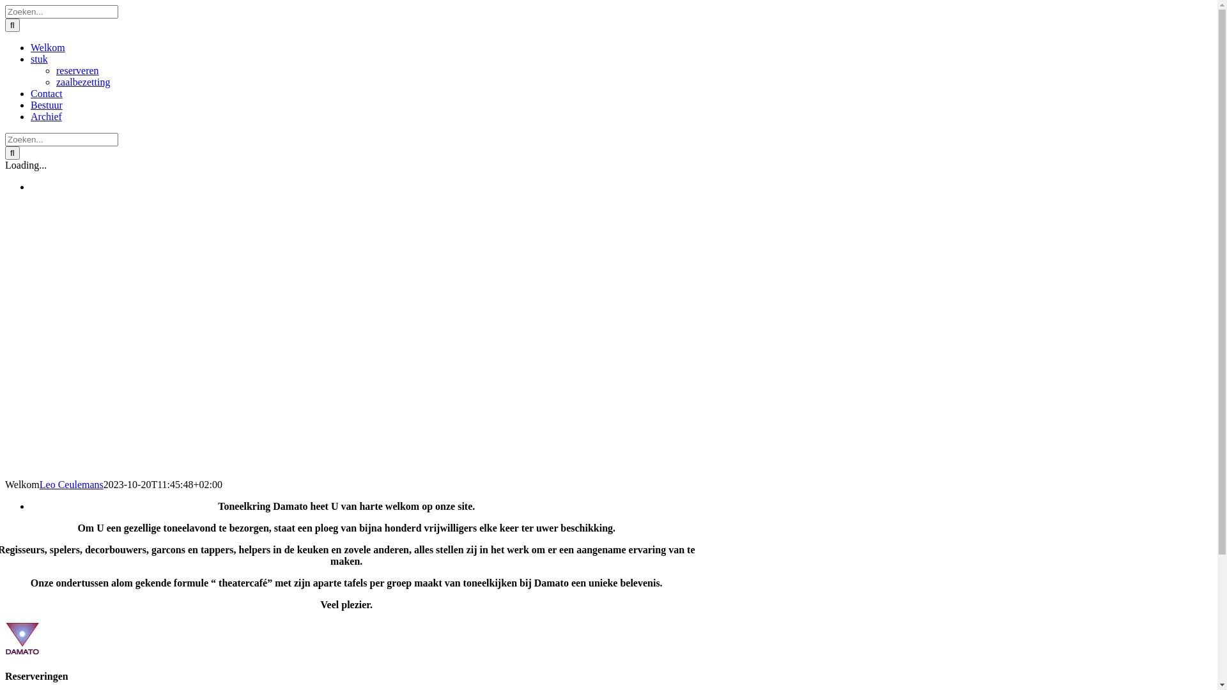 The width and height of the screenshot is (1227, 690). What do you see at coordinates (40, 59) in the screenshot?
I see `stuk` at bounding box center [40, 59].